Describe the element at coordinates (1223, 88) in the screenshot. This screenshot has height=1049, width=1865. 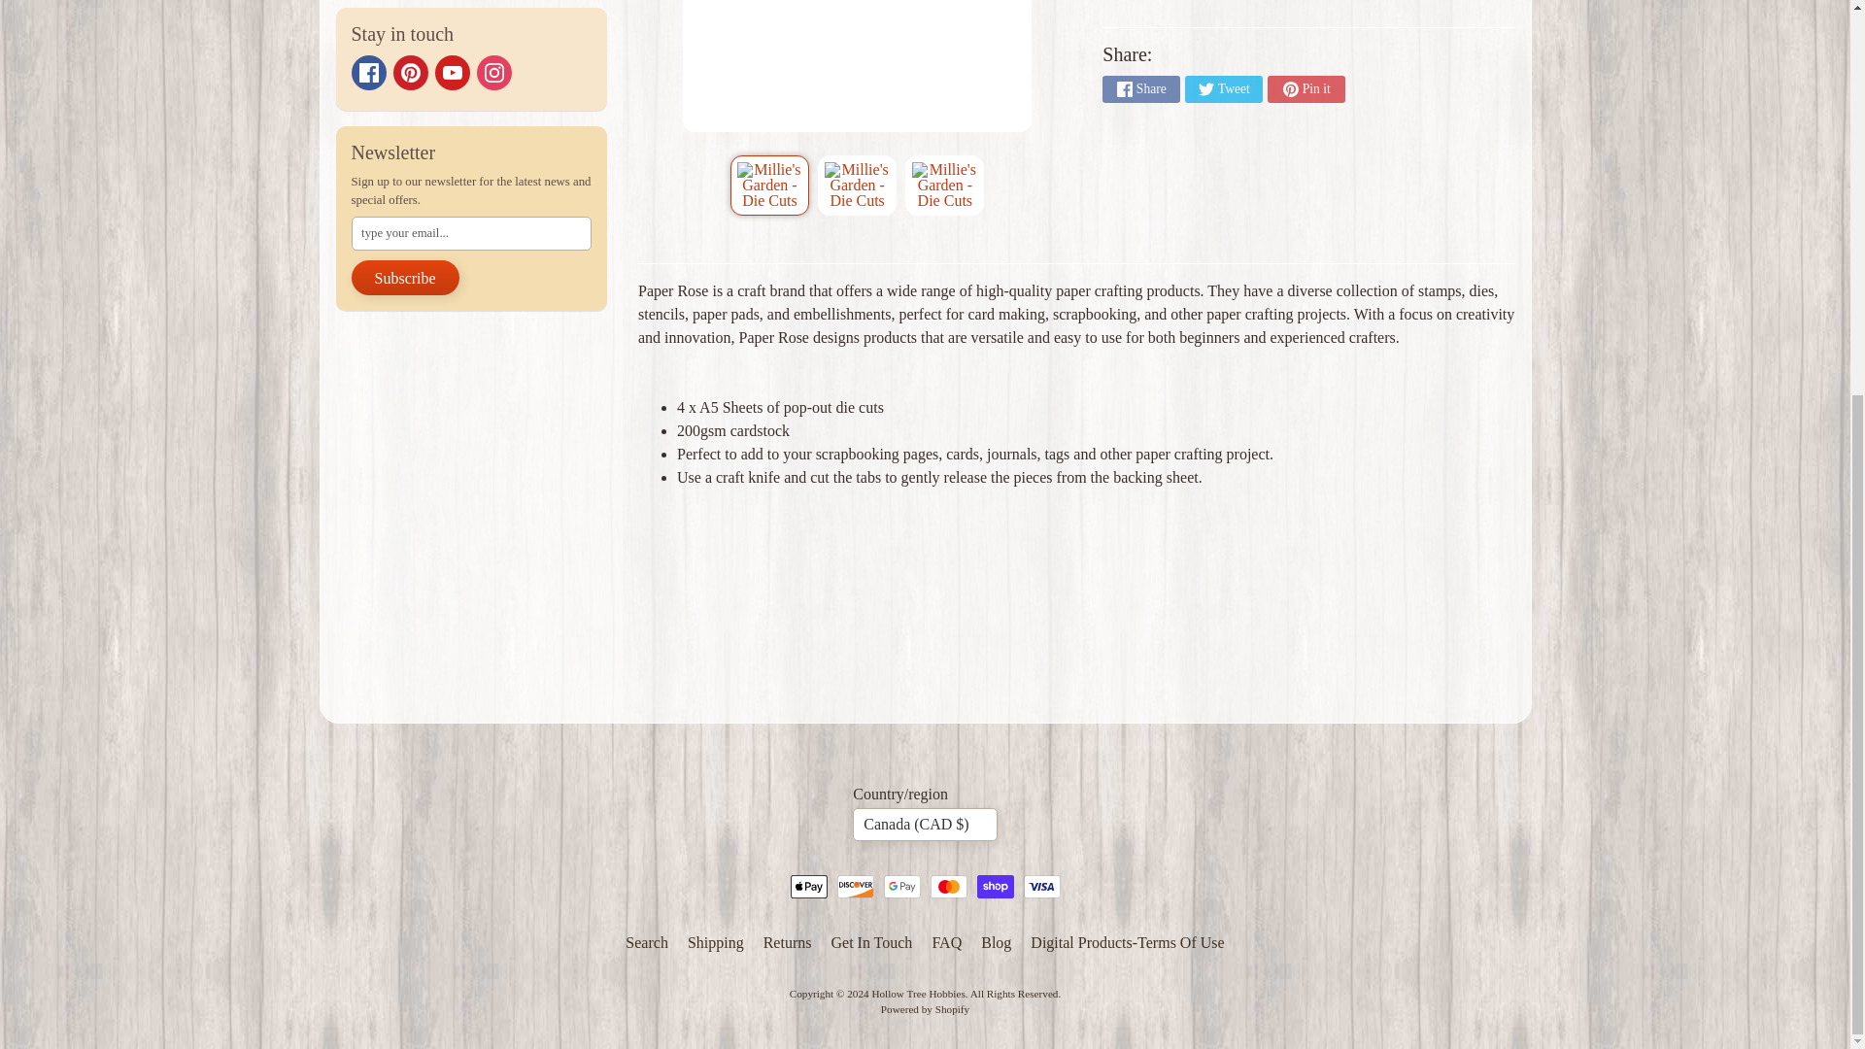
I see `Tweet on Twitter` at that location.